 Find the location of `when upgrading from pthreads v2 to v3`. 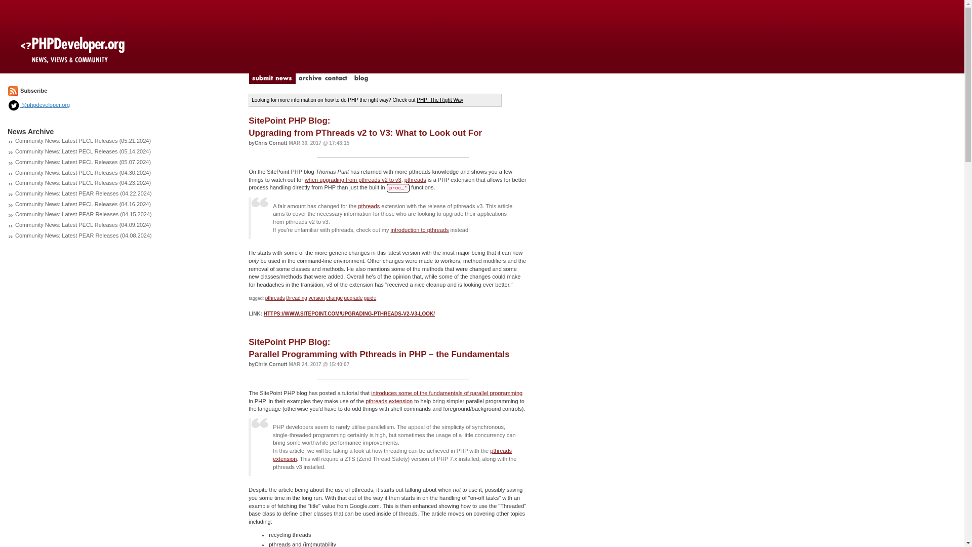

when upgrading from pthreads v2 to v3 is located at coordinates (353, 179).